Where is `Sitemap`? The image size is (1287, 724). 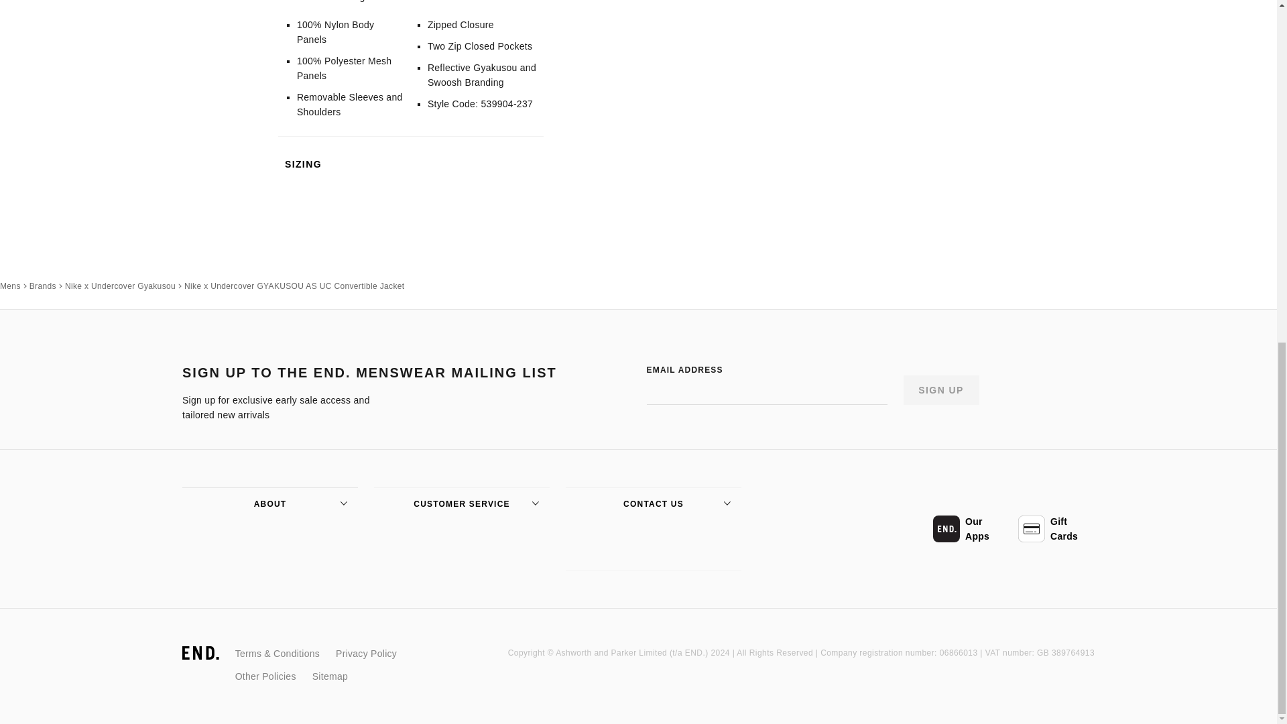 Sitemap is located at coordinates (330, 676).